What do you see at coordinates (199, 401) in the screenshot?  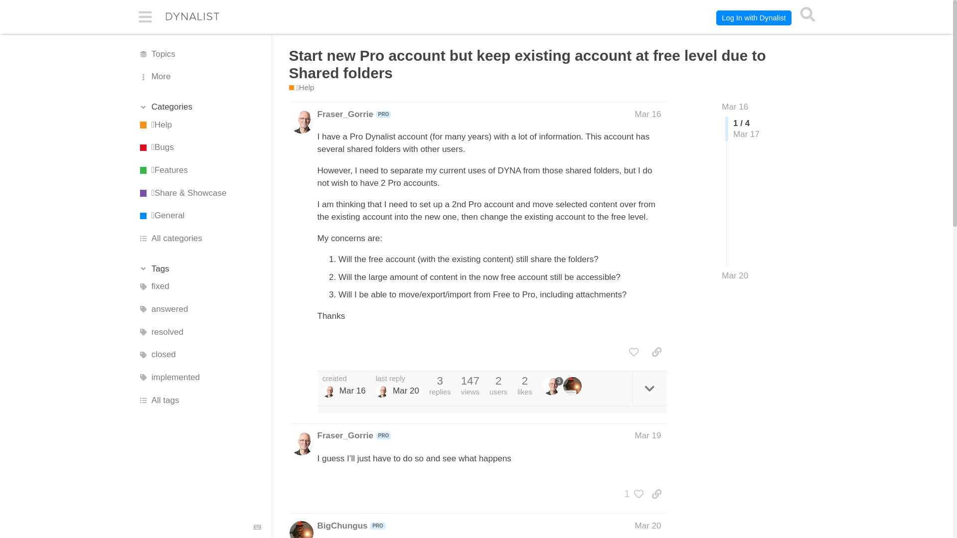 I see `All tags` at bounding box center [199, 401].